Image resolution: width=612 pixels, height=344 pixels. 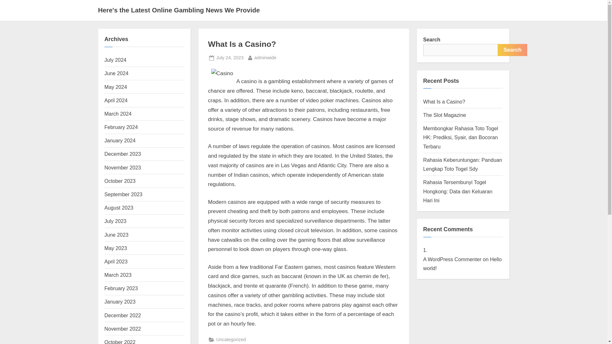 I want to click on June 2024, so click(x=229, y=58).